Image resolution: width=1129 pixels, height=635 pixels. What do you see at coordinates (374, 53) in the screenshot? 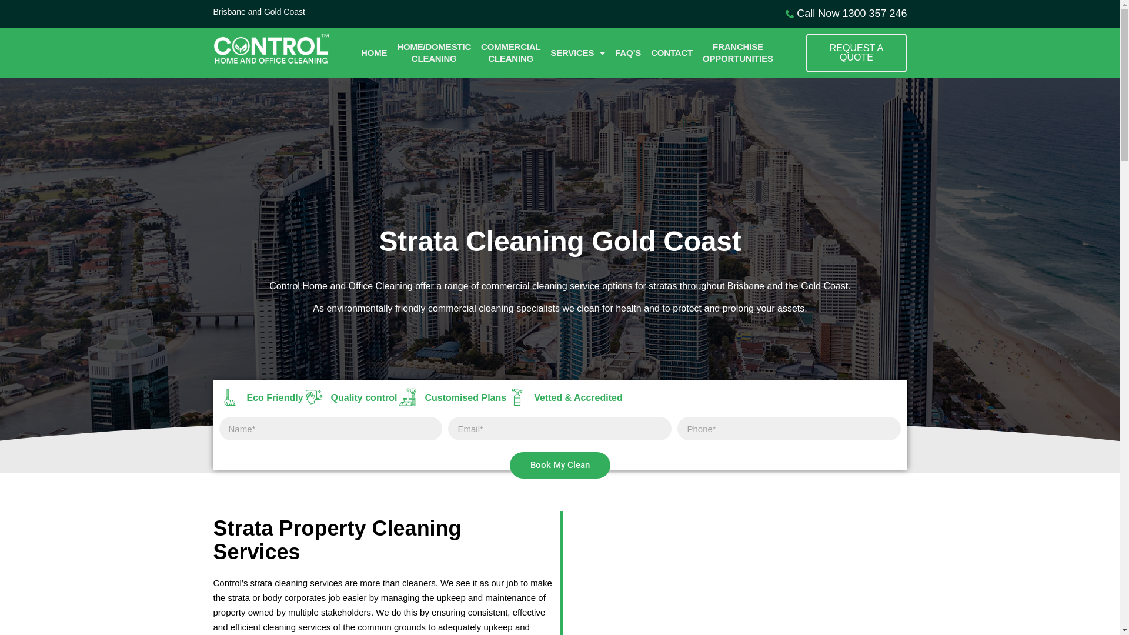
I see `HOME` at bounding box center [374, 53].